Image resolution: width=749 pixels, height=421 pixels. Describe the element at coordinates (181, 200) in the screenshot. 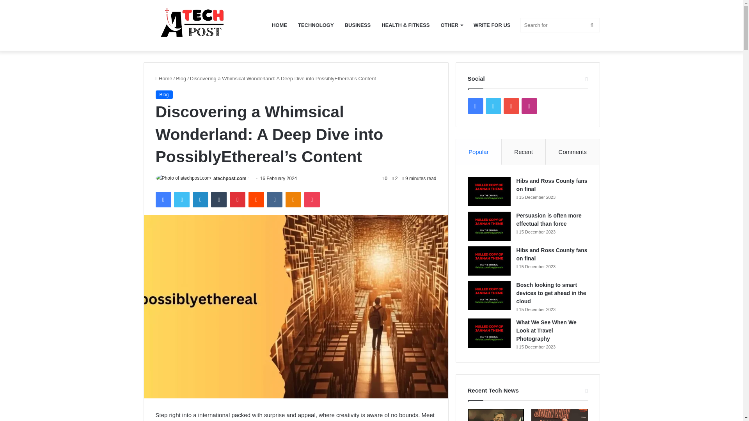

I see `Twitter` at that location.